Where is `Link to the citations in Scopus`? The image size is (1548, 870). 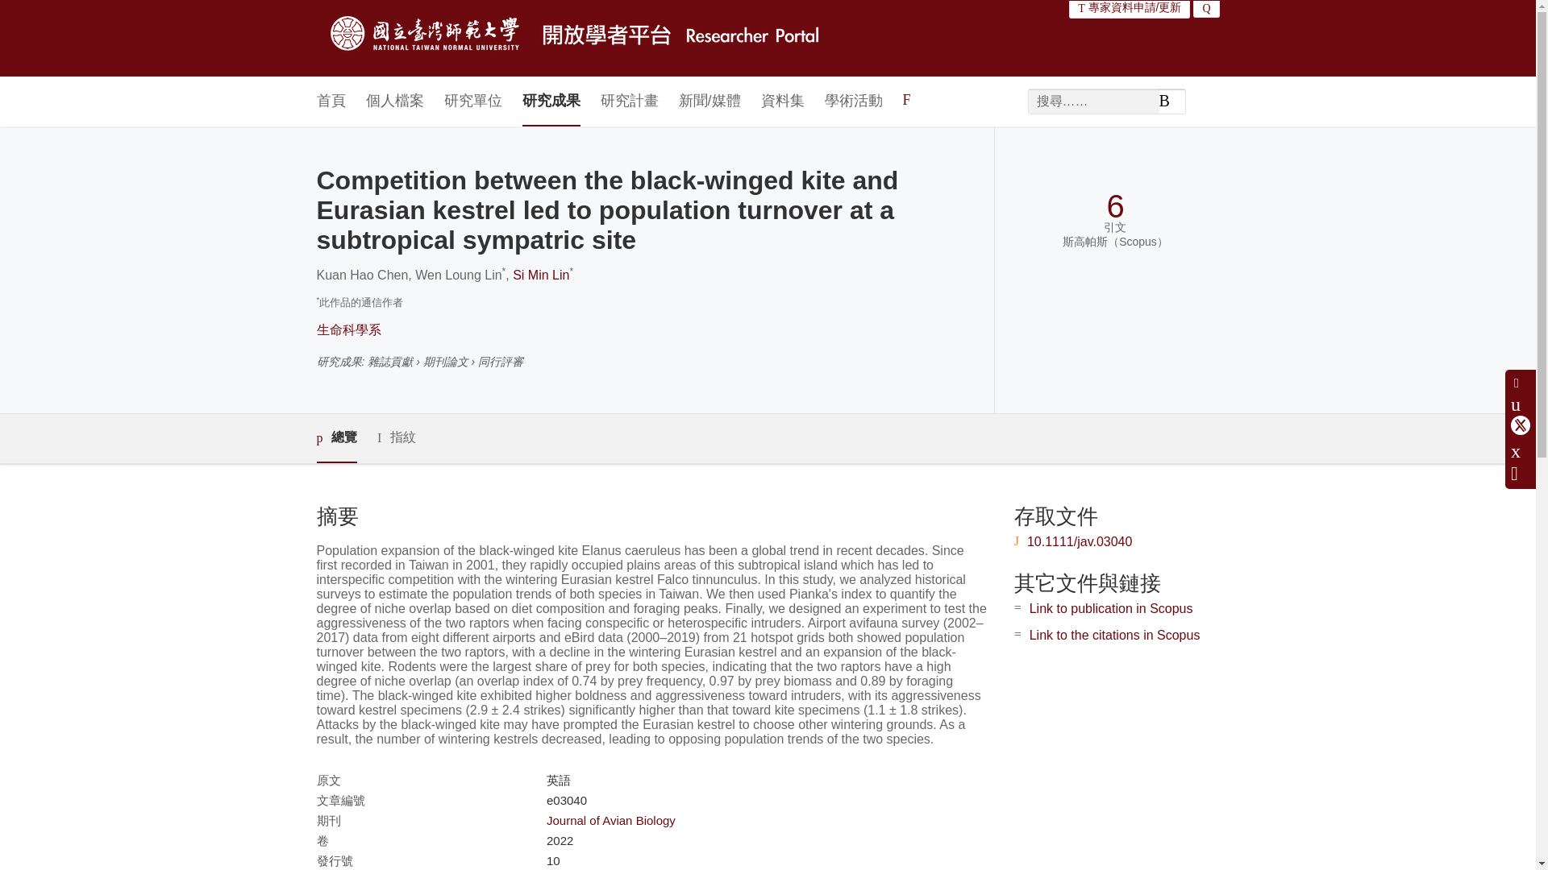
Link to the citations in Scopus is located at coordinates (1114, 635).